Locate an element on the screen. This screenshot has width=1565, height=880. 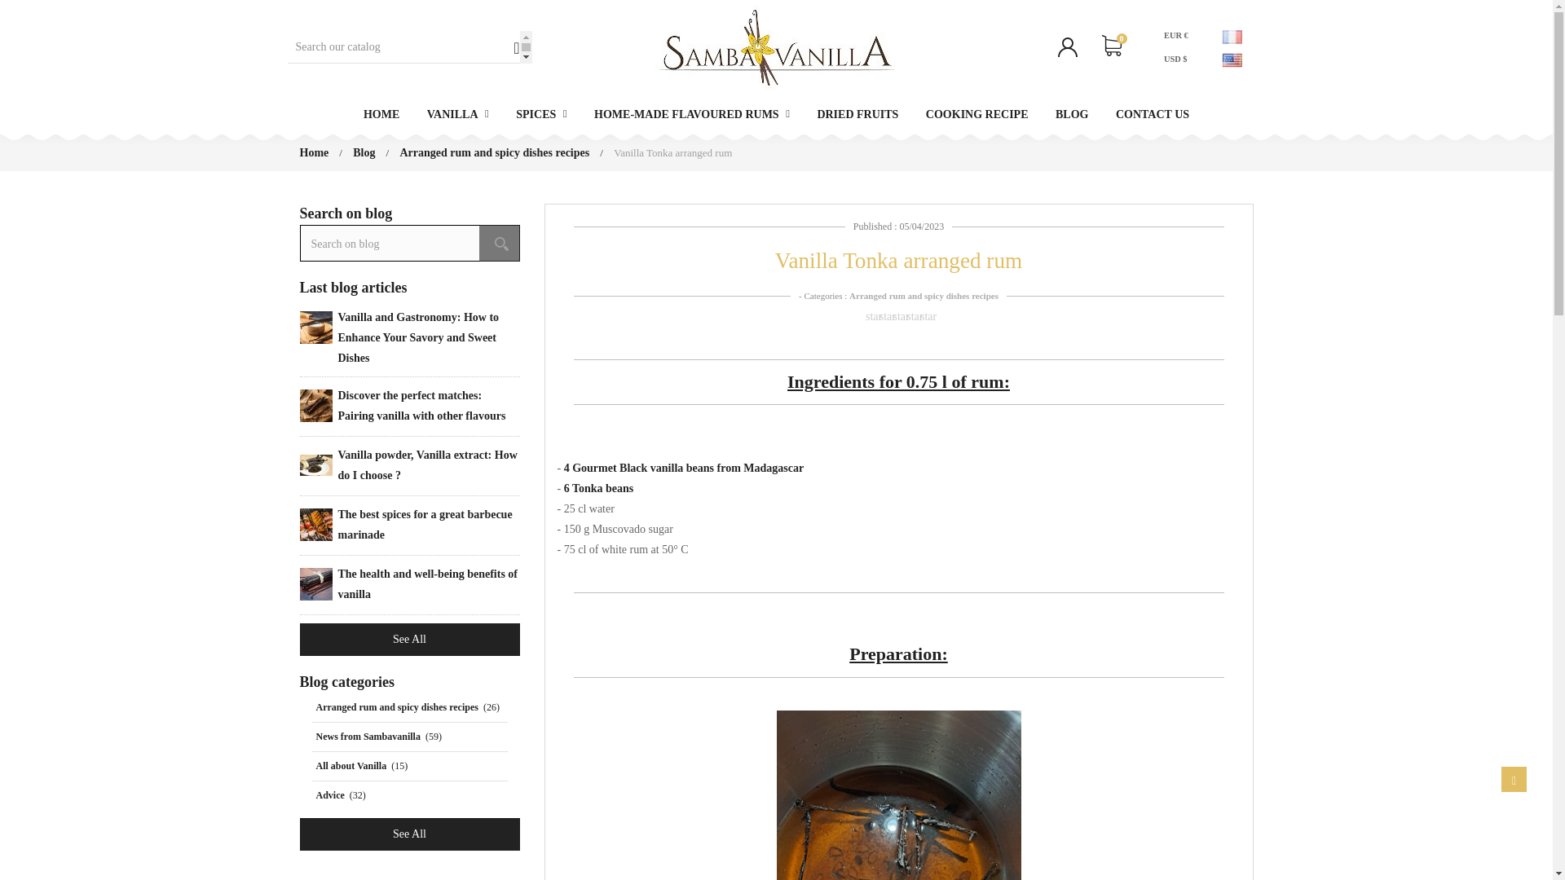
0 is located at coordinates (1112, 47).